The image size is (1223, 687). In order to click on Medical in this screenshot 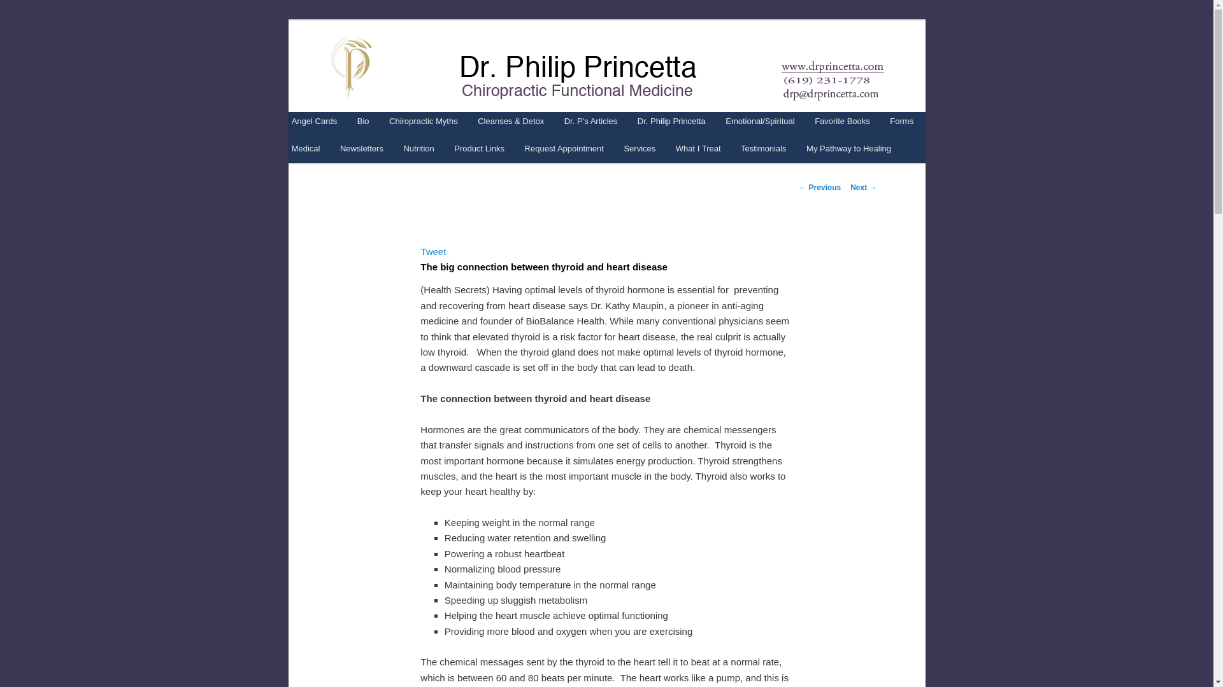, I will do `click(306, 148)`.